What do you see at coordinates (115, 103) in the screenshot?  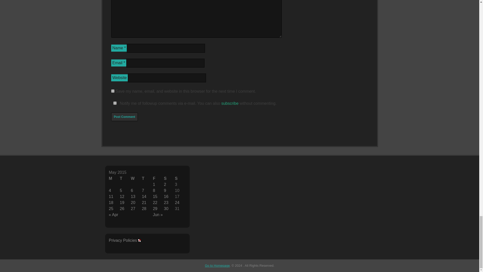 I see `yes` at bounding box center [115, 103].